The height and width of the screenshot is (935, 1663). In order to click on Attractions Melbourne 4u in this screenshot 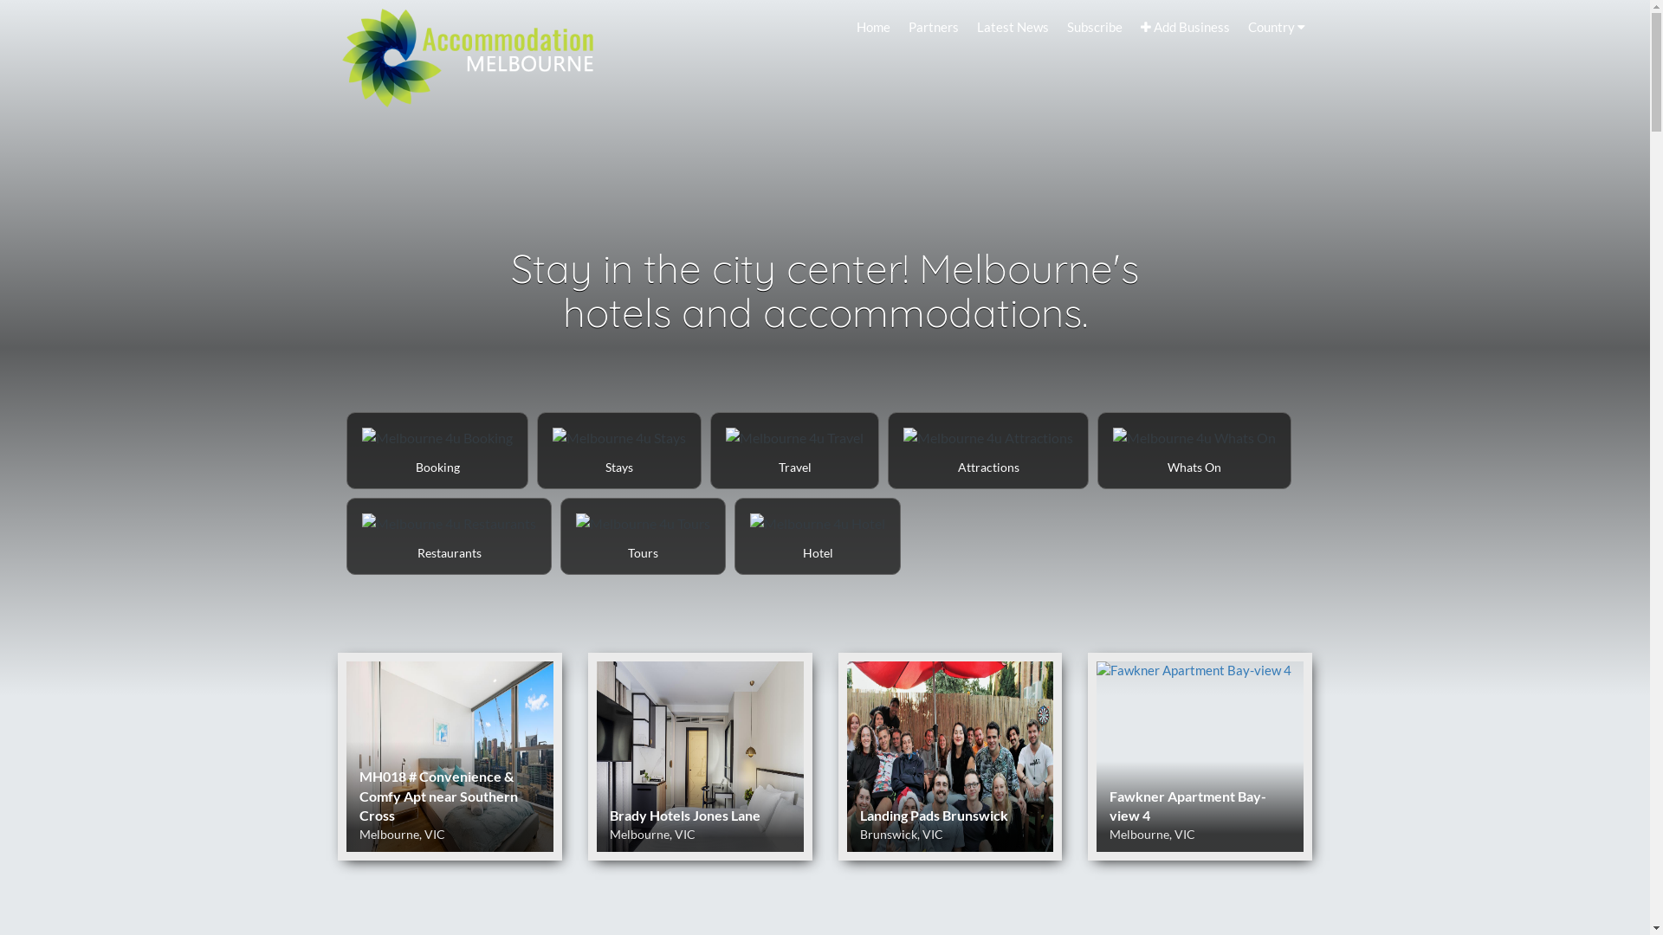, I will do `click(988, 450)`.